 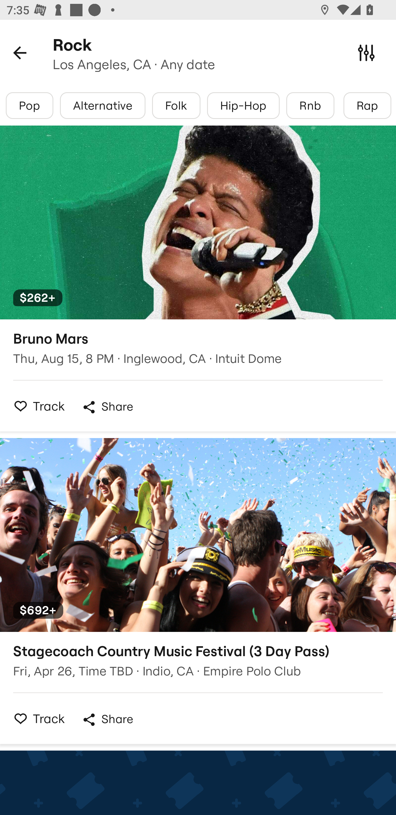 What do you see at coordinates (243, 105) in the screenshot?
I see `Hip-Hop` at bounding box center [243, 105].